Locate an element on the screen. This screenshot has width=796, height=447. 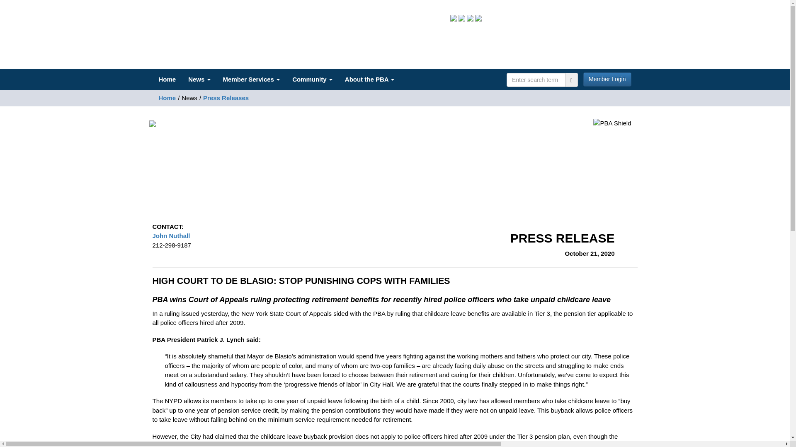
Member Services is located at coordinates (251, 79).